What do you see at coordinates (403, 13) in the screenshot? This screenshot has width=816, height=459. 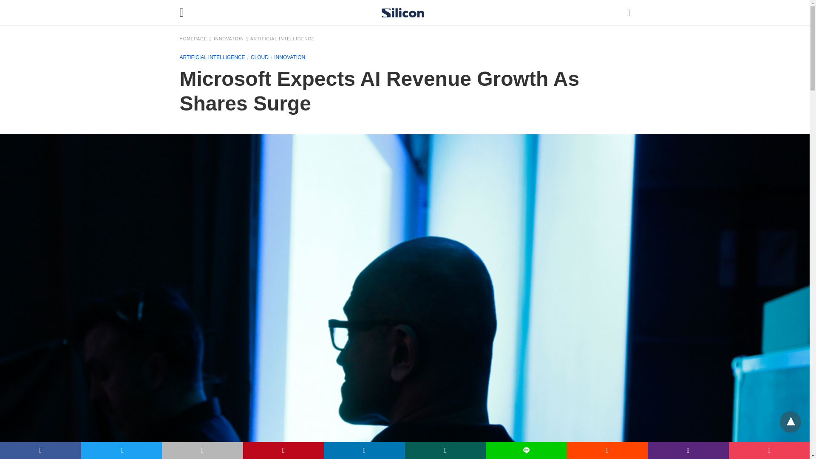 I see `Silicon UK` at bounding box center [403, 13].